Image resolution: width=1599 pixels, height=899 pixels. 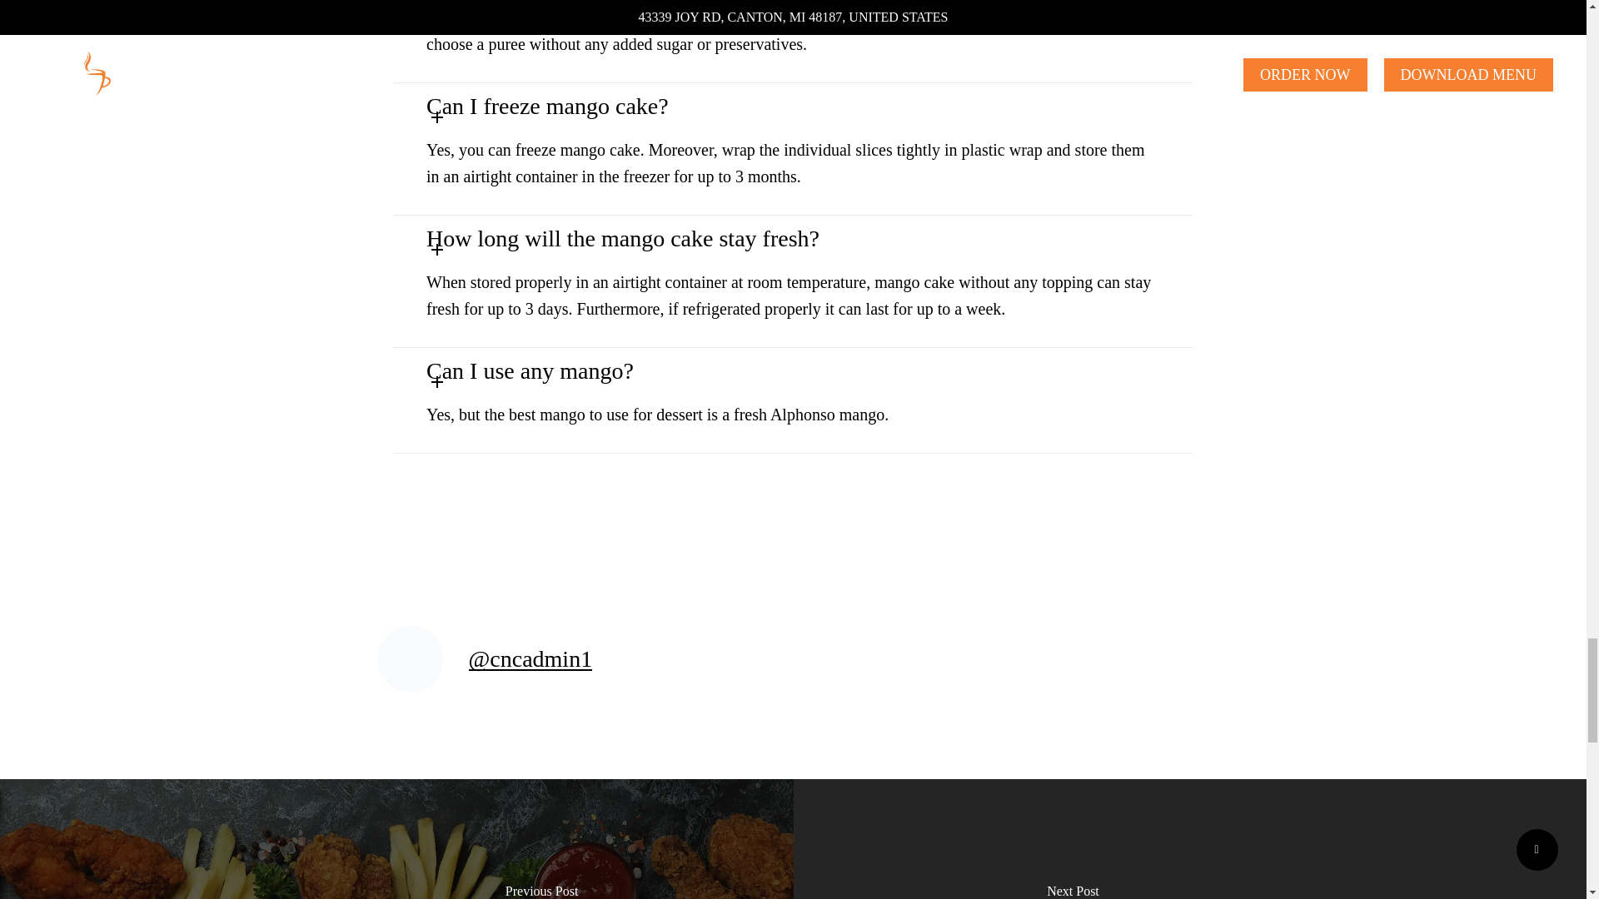 What do you see at coordinates (560, 370) in the screenshot?
I see `Can I use any mango?` at bounding box center [560, 370].